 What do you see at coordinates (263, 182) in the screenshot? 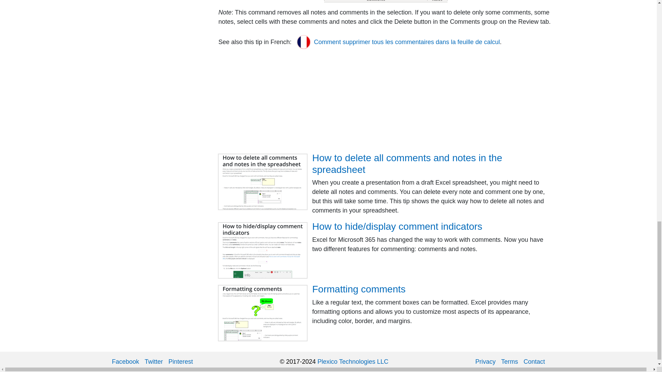
I see `How to delete all comments and notes in the spreadsheet` at bounding box center [263, 182].